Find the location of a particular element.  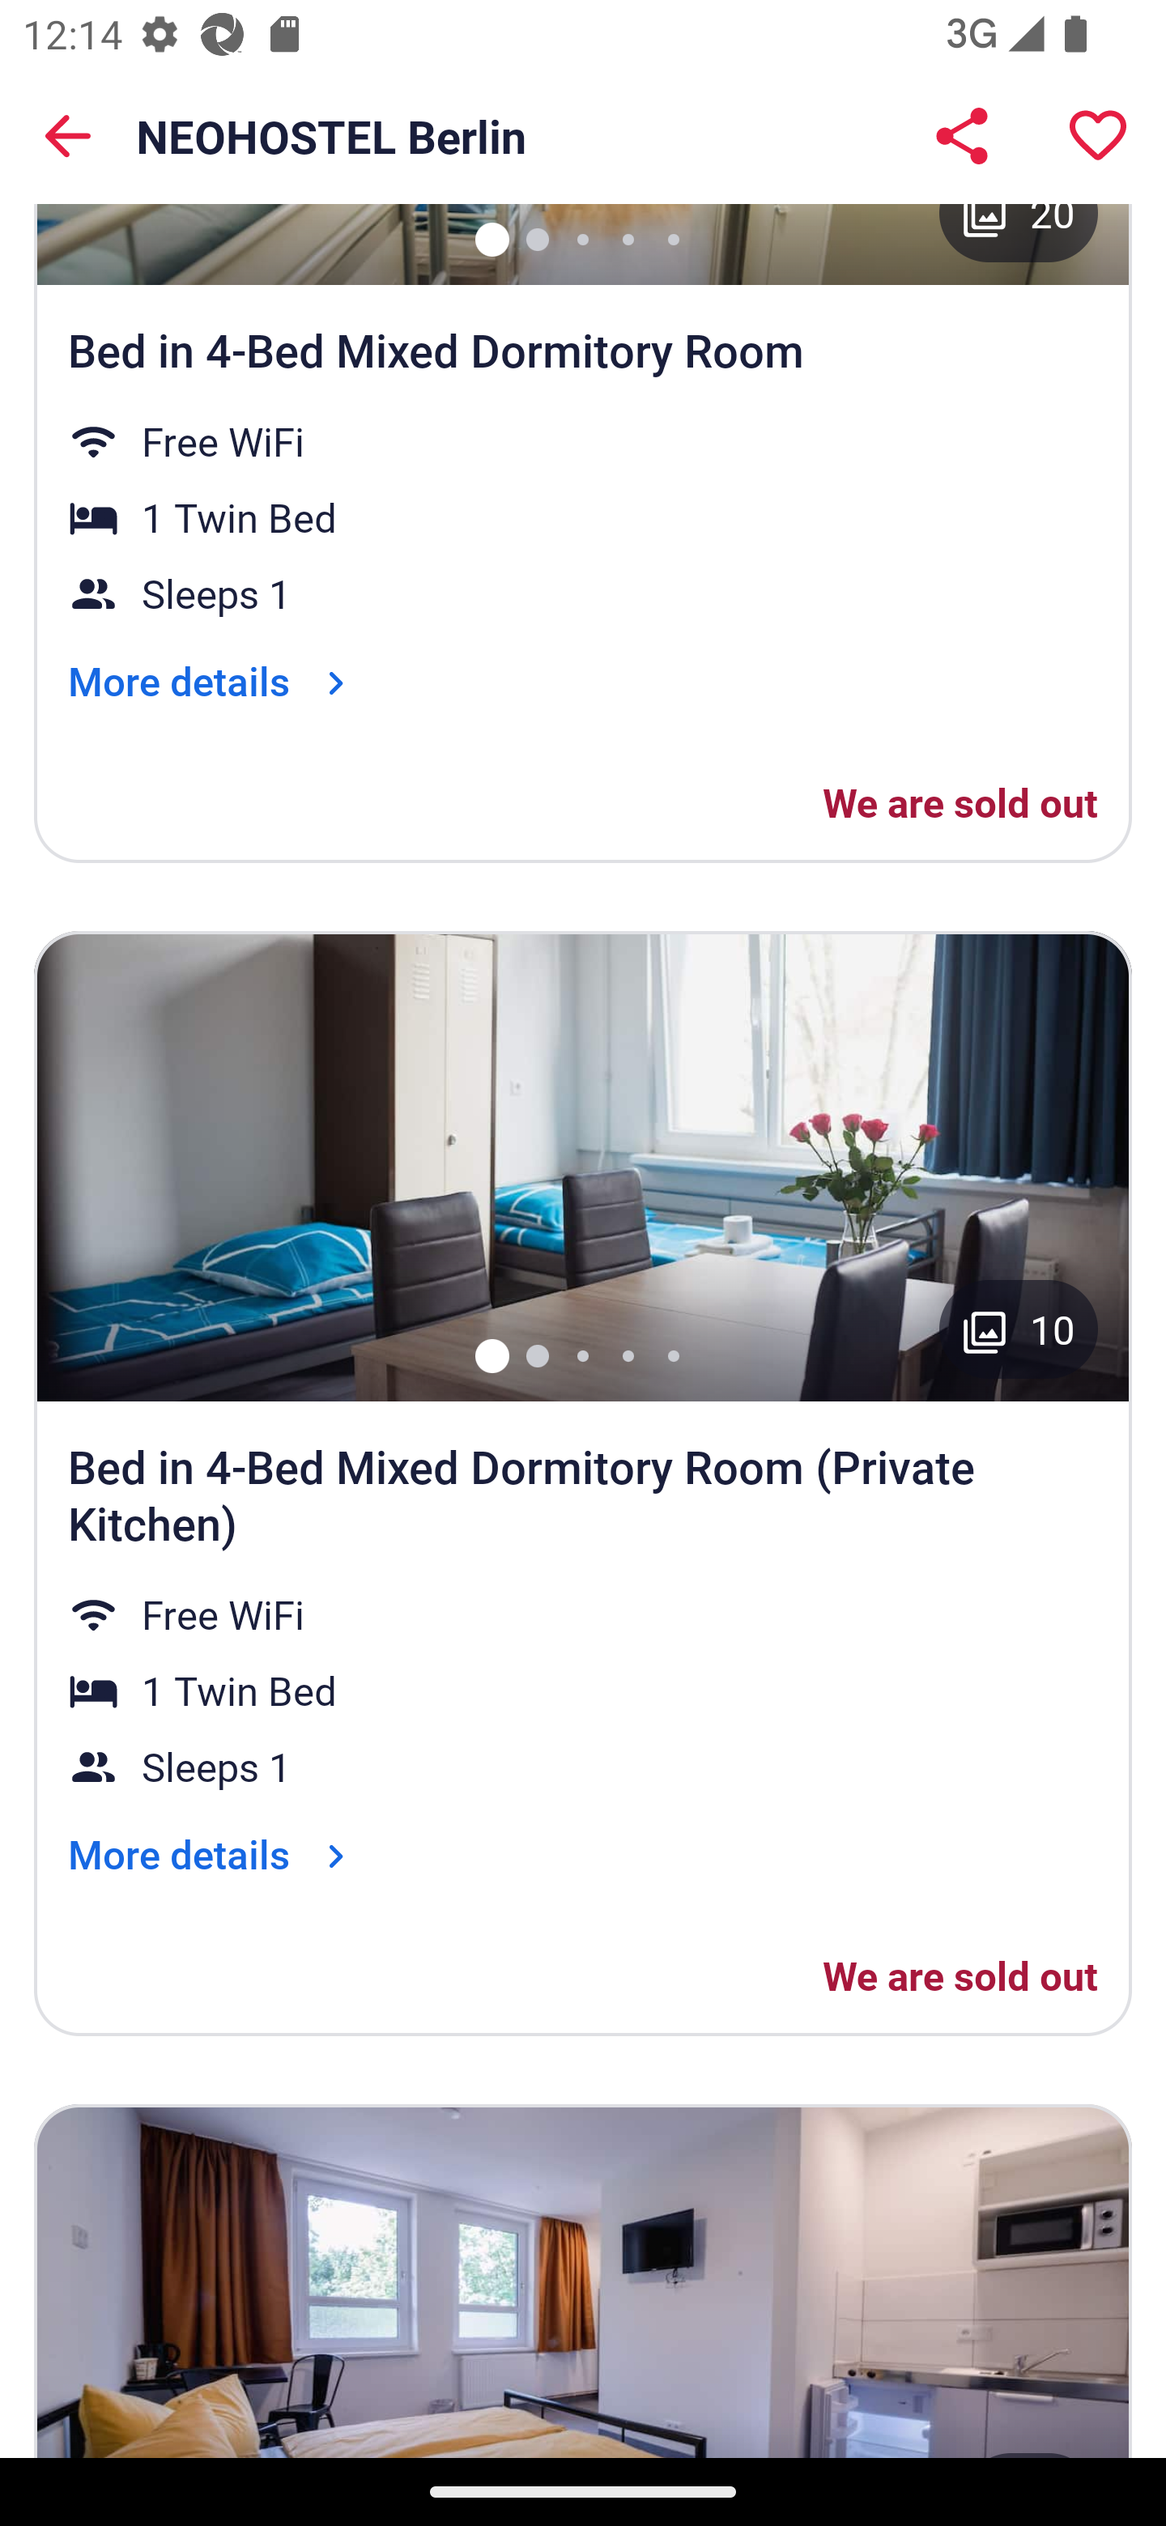

Back is located at coordinates (68, 136).